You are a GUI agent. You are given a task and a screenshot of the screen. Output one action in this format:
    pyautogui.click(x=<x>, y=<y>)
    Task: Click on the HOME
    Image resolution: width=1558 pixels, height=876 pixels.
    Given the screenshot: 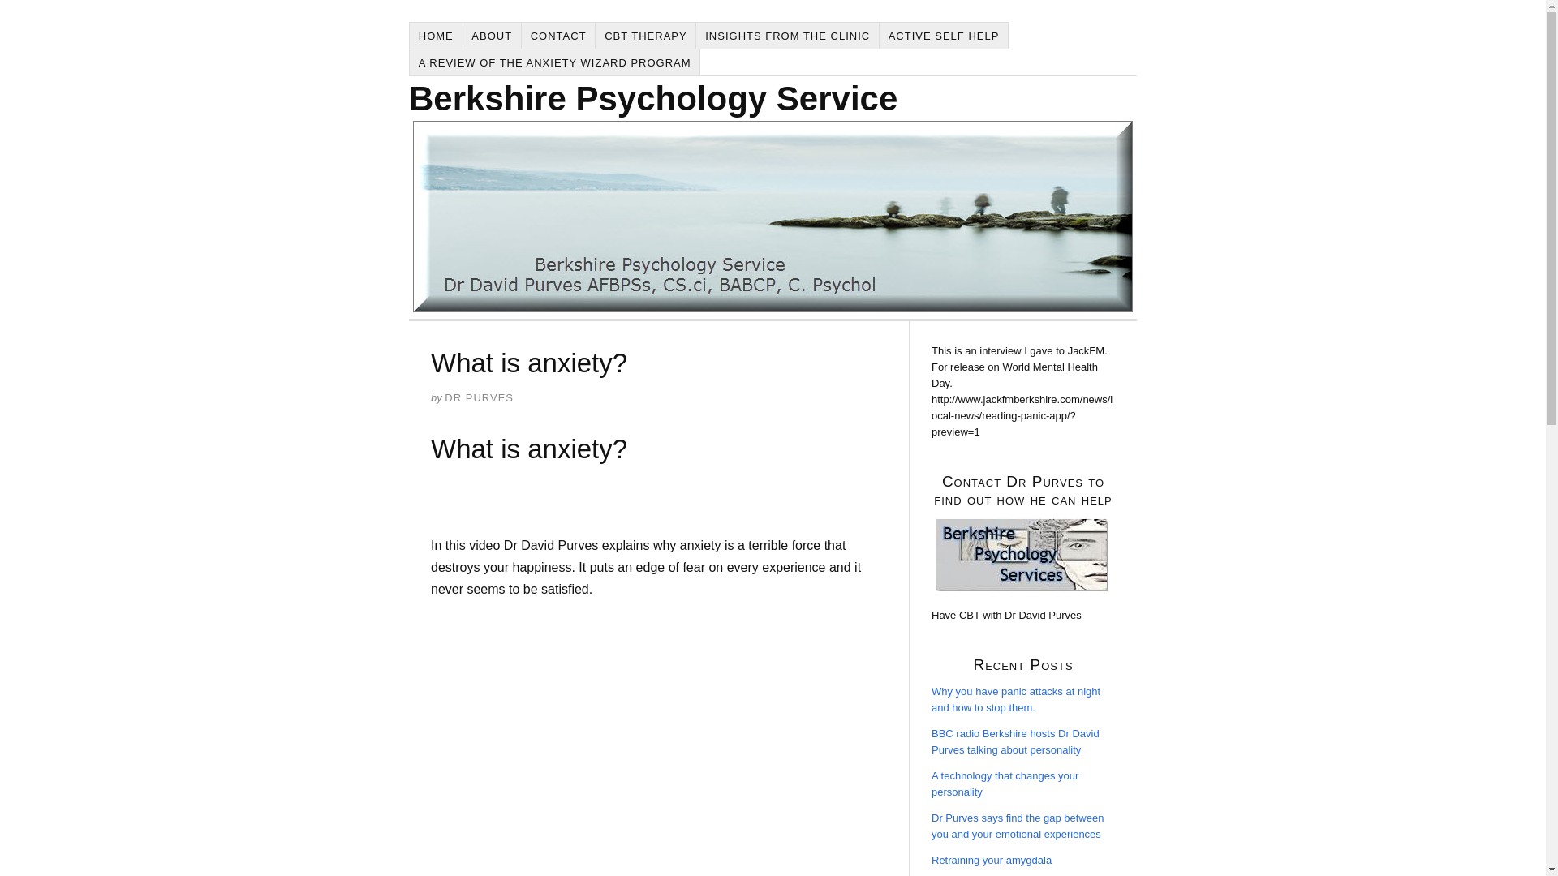 What is the action you would take?
    pyautogui.click(x=436, y=36)
    